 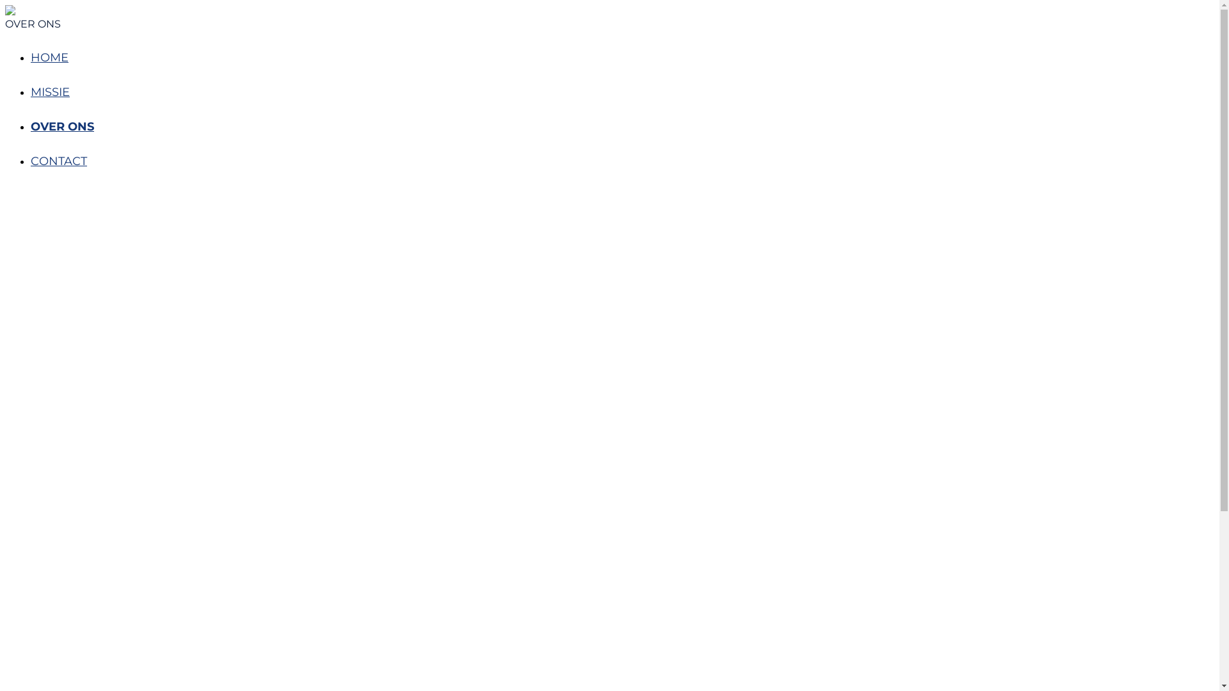 I want to click on CONTACT, so click(x=59, y=161).